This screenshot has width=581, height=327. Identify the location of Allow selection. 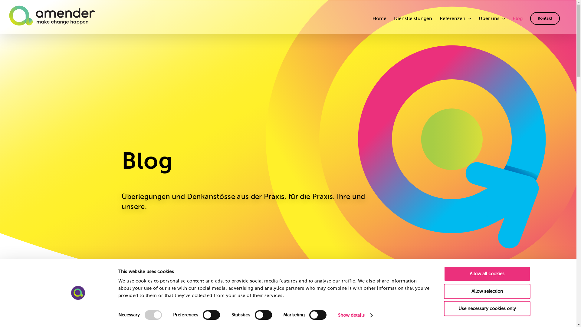
(487, 291).